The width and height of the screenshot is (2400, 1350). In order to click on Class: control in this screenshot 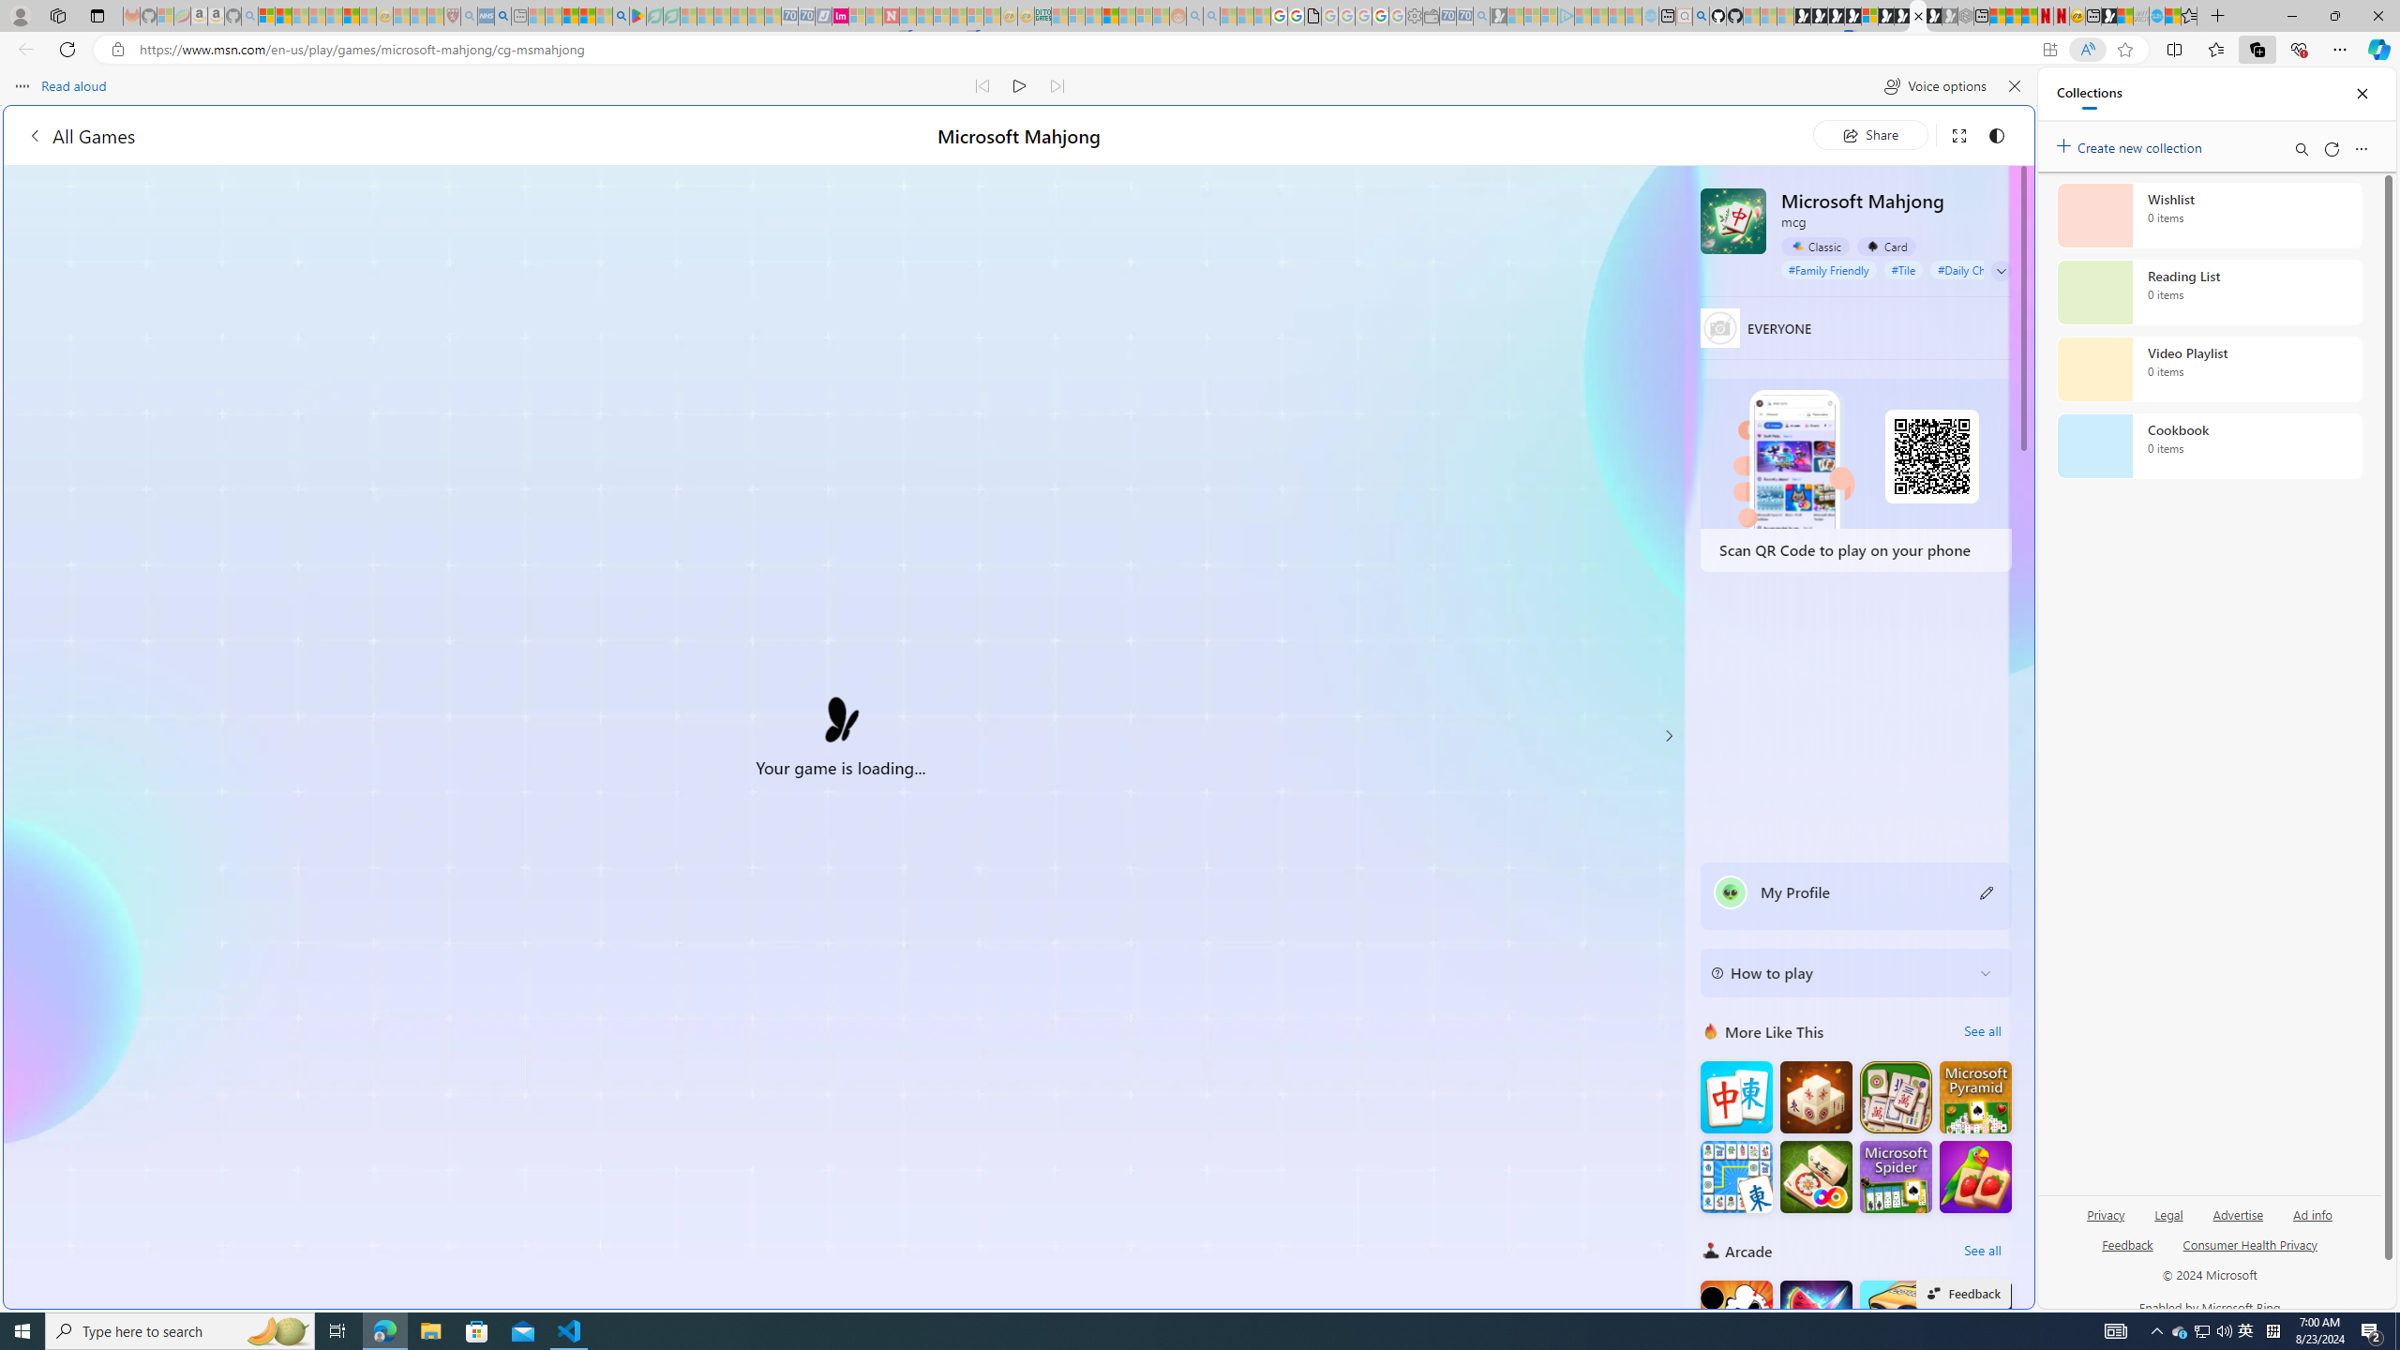, I will do `click(2001, 270)`.